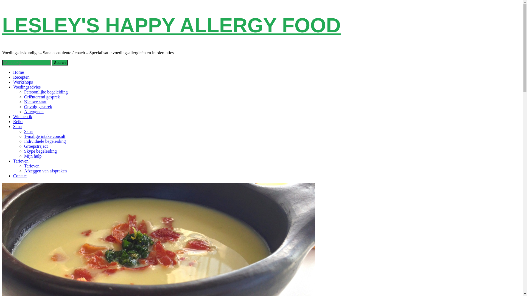 Image resolution: width=527 pixels, height=296 pixels. I want to click on Afzeggen van afspraken, so click(46, 171).